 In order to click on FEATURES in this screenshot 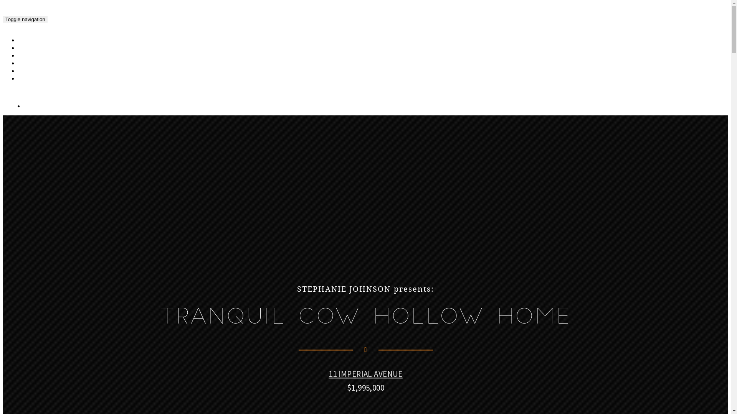, I will do `click(36, 64)`.